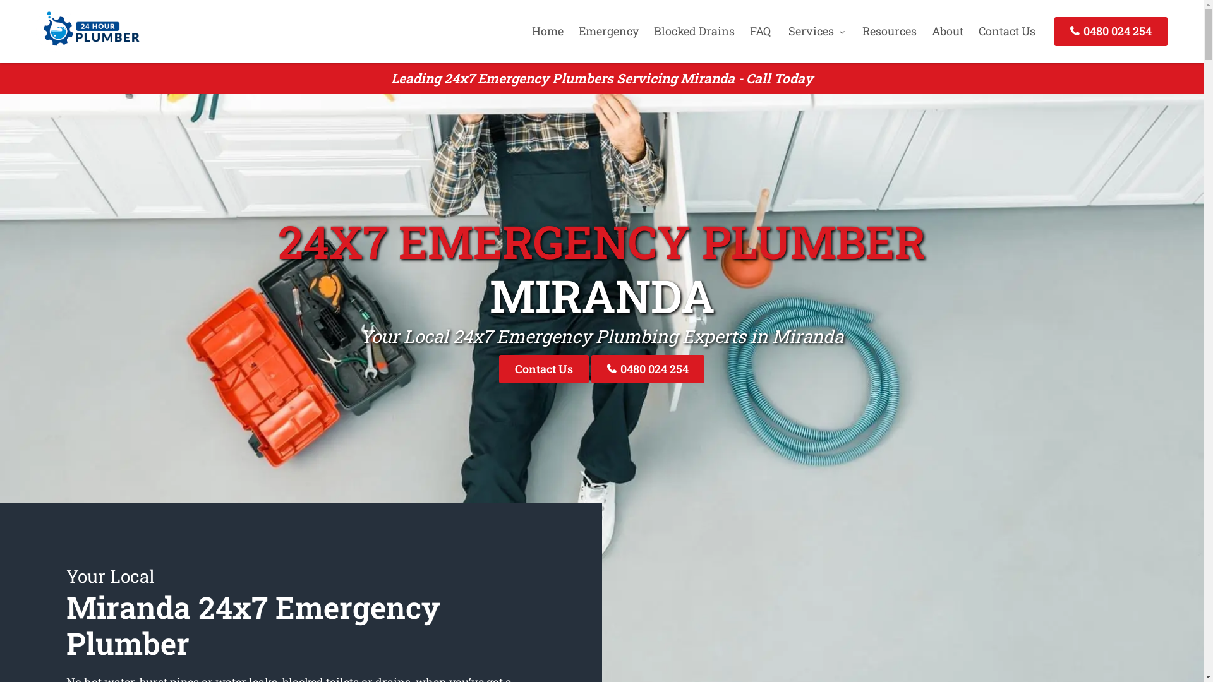 The width and height of the screenshot is (1213, 682). What do you see at coordinates (548, 31) in the screenshot?
I see `Home` at bounding box center [548, 31].